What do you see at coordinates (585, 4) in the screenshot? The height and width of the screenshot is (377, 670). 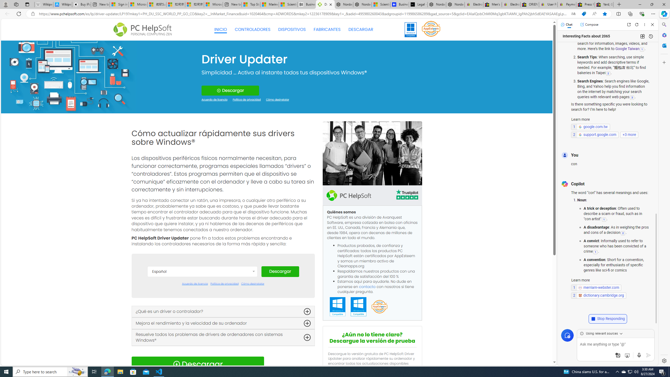 I see `Press Room - eBay Inc.` at bounding box center [585, 4].